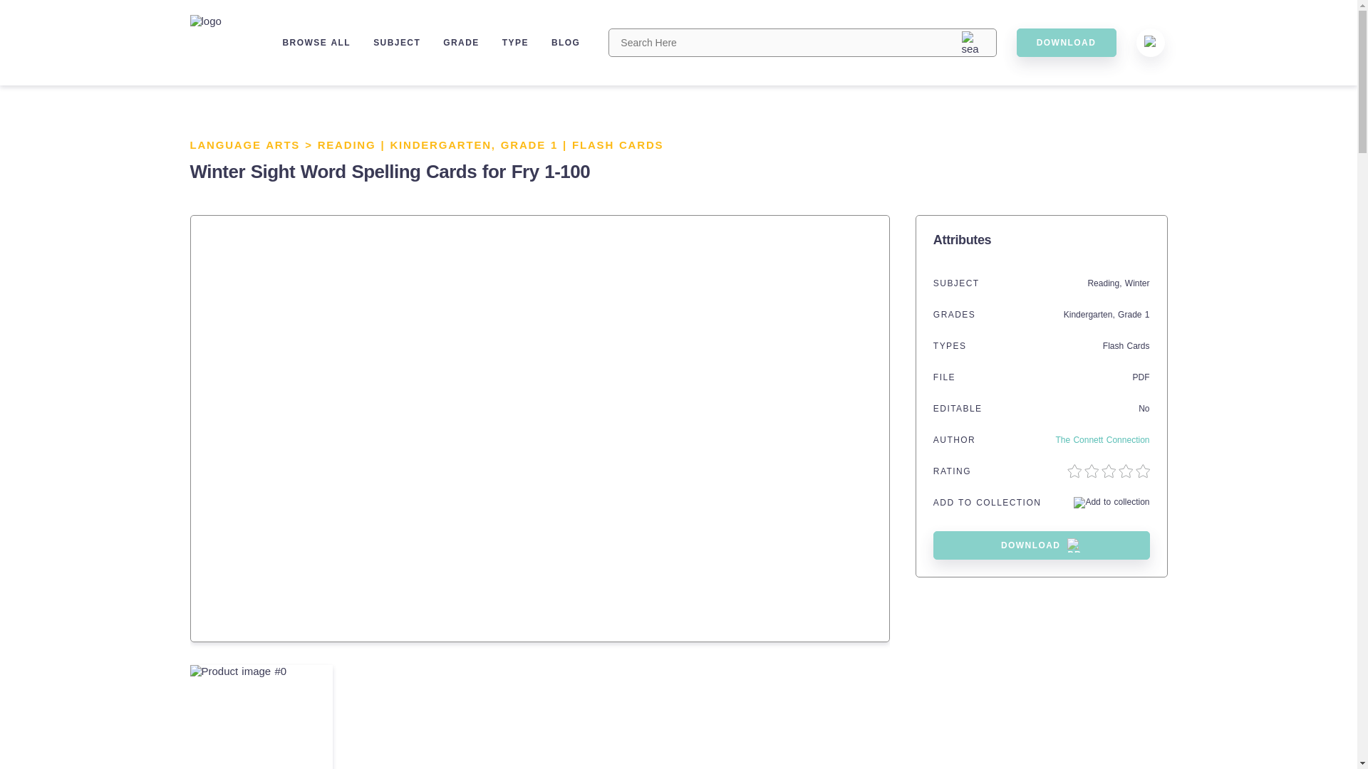  I want to click on DOWNLOAD, so click(1066, 42).